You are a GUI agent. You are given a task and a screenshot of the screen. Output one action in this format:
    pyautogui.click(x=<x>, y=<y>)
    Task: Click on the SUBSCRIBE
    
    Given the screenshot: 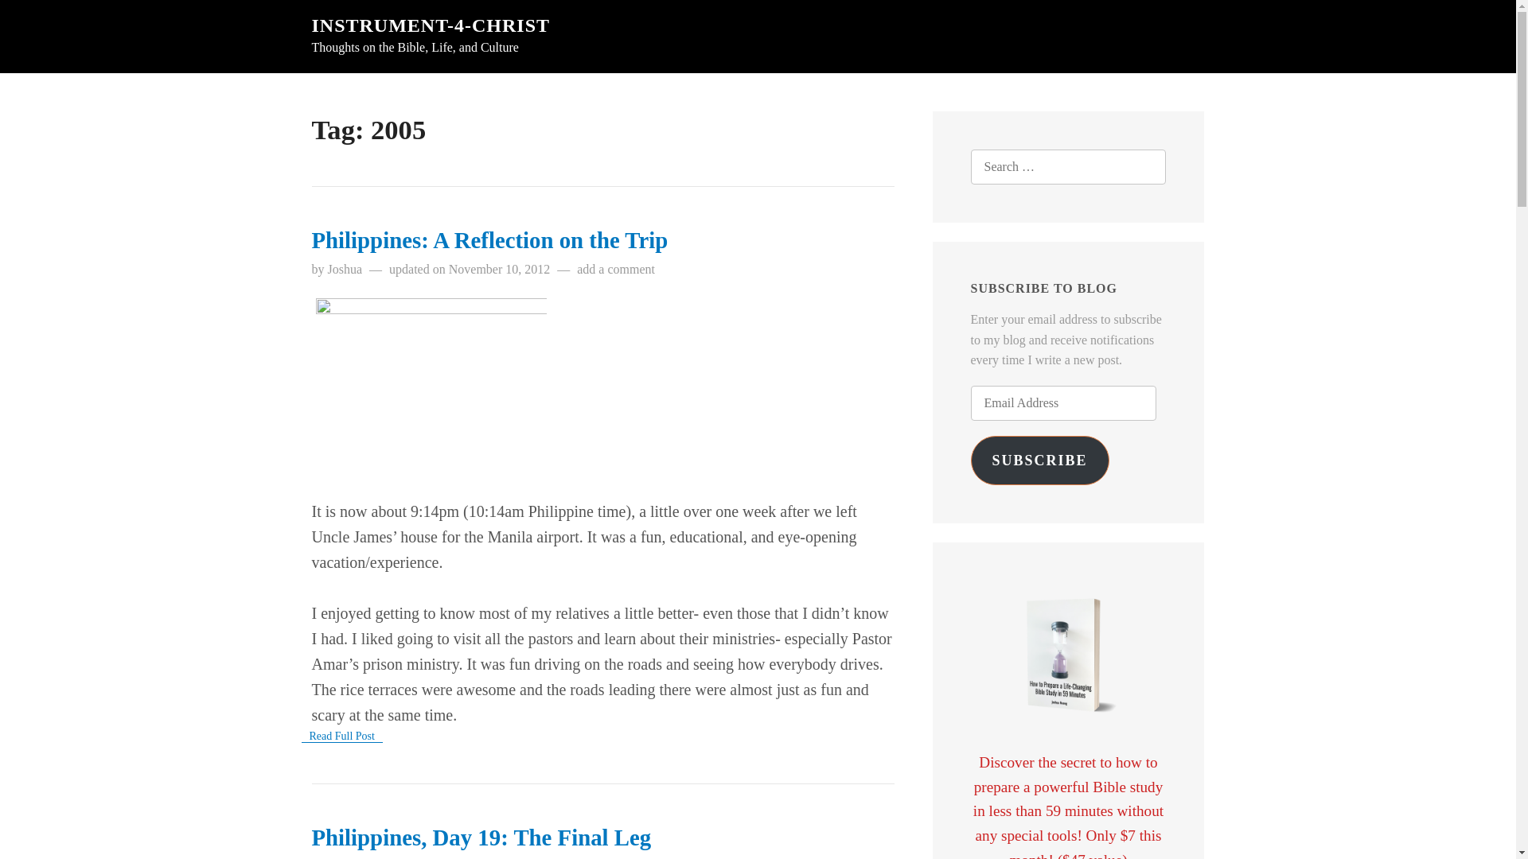 What is the action you would take?
    pyautogui.click(x=1039, y=460)
    